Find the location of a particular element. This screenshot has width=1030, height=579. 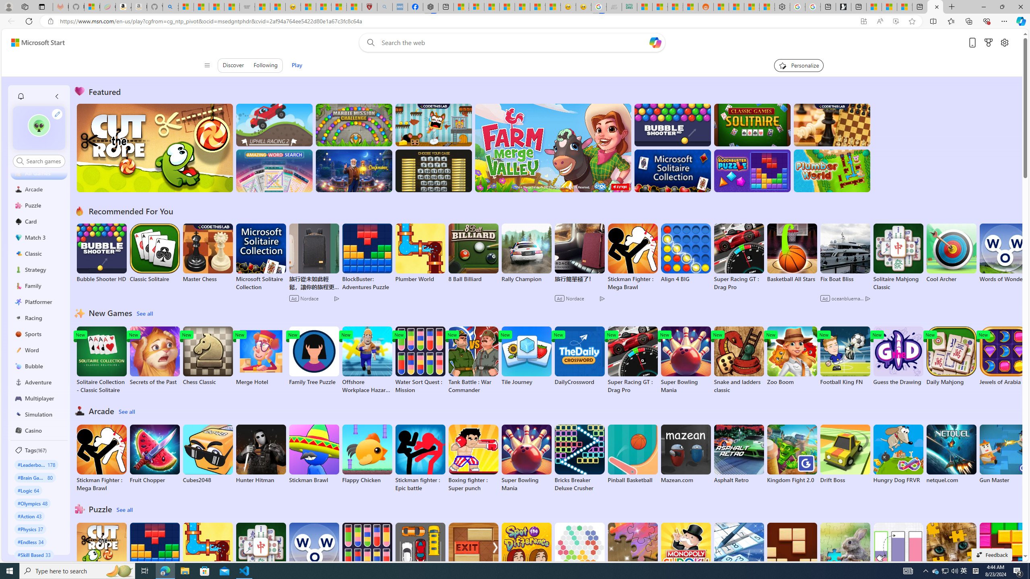

Nordace - Nordace Siena Is Not An Ordinary Backpack is located at coordinates (431, 7).